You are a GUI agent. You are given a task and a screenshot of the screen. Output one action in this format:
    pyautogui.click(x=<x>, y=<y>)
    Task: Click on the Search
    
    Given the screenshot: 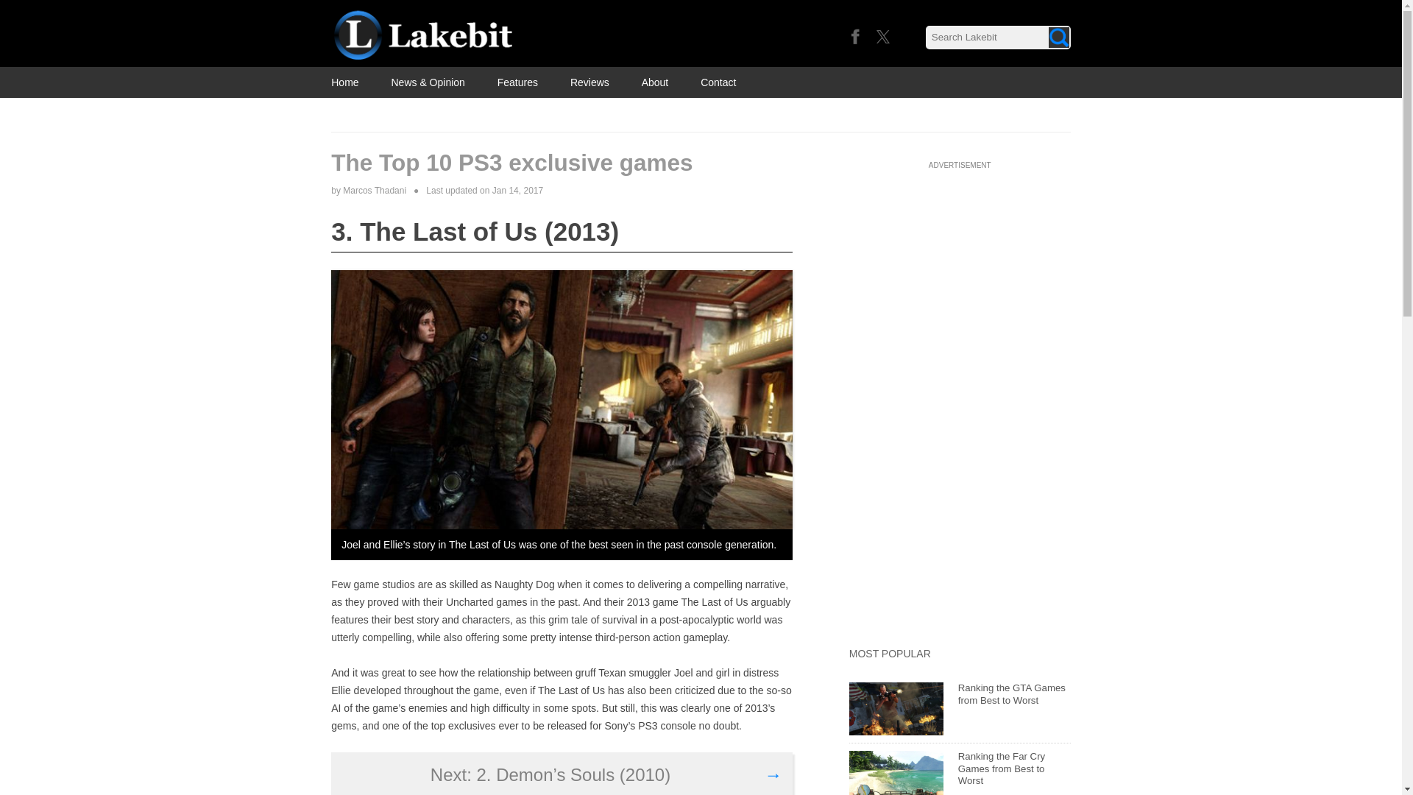 What is the action you would take?
    pyautogui.click(x=1058, y=37)
    